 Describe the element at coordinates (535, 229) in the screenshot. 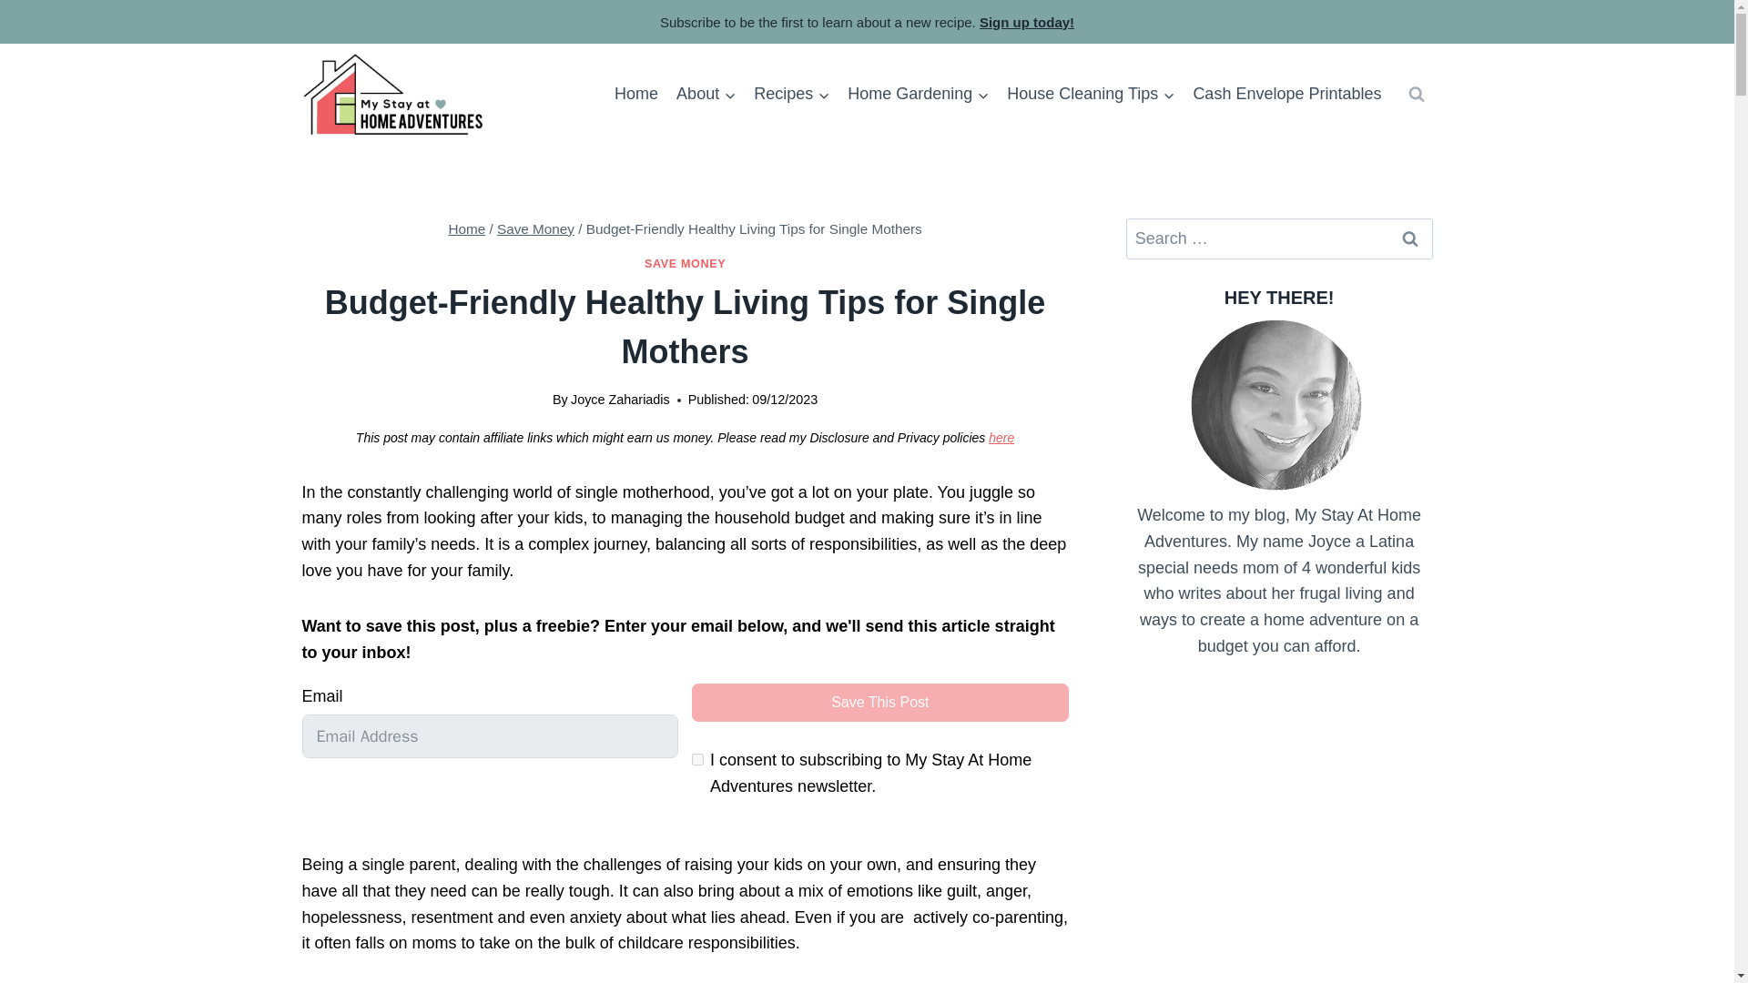

I see `Save Money` at that location.